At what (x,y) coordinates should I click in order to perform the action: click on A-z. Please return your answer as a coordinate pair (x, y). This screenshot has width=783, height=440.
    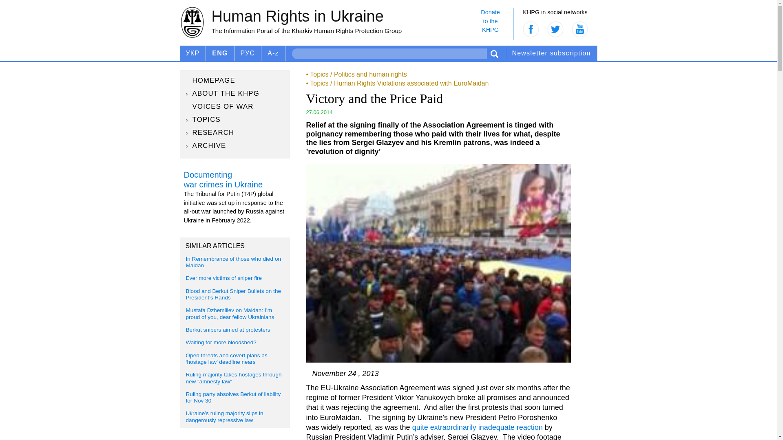
    Looking at the image, I should click on (490, 24).